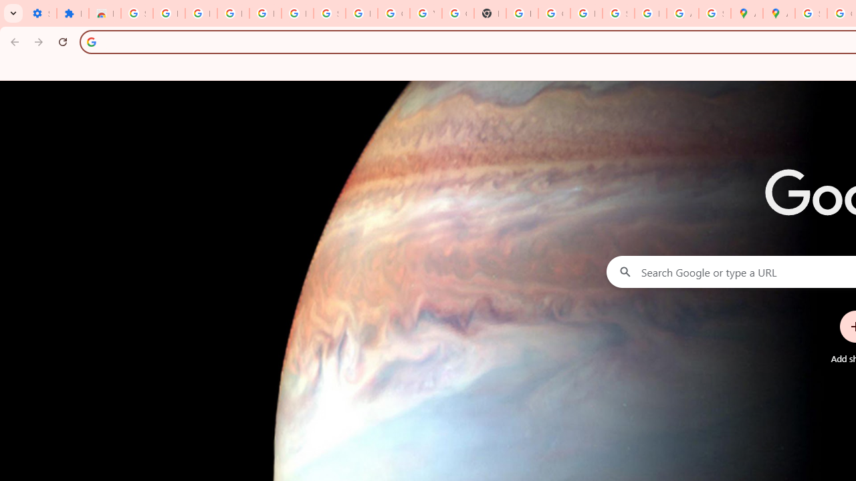  Describe the element at coordinates (265, 13) in the screenshot. I see `Learn how to find your photos - Google Photos Help` at that location.